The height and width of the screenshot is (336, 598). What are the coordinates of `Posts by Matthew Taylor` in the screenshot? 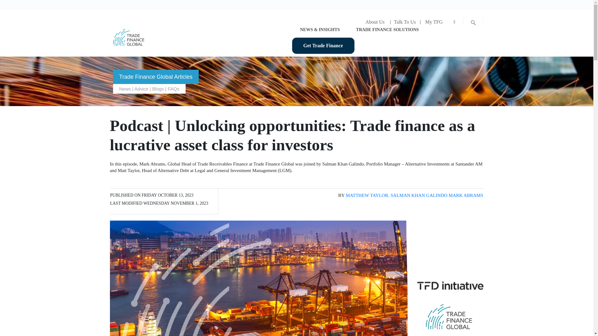 It's located at (367, 195).